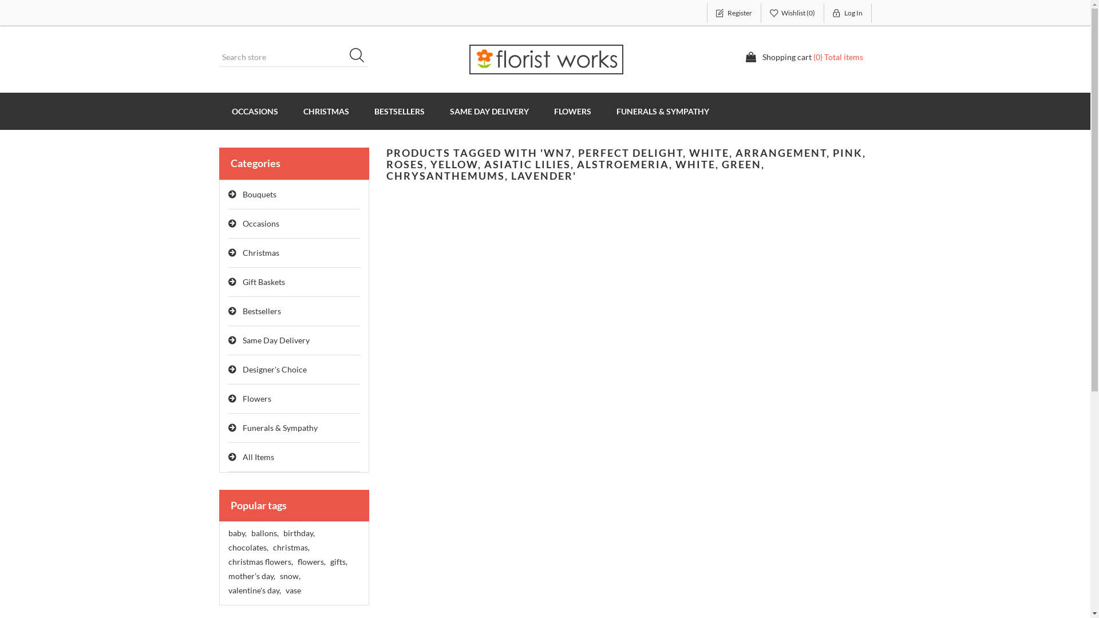  I want to click on snow,, so click(290, 576).